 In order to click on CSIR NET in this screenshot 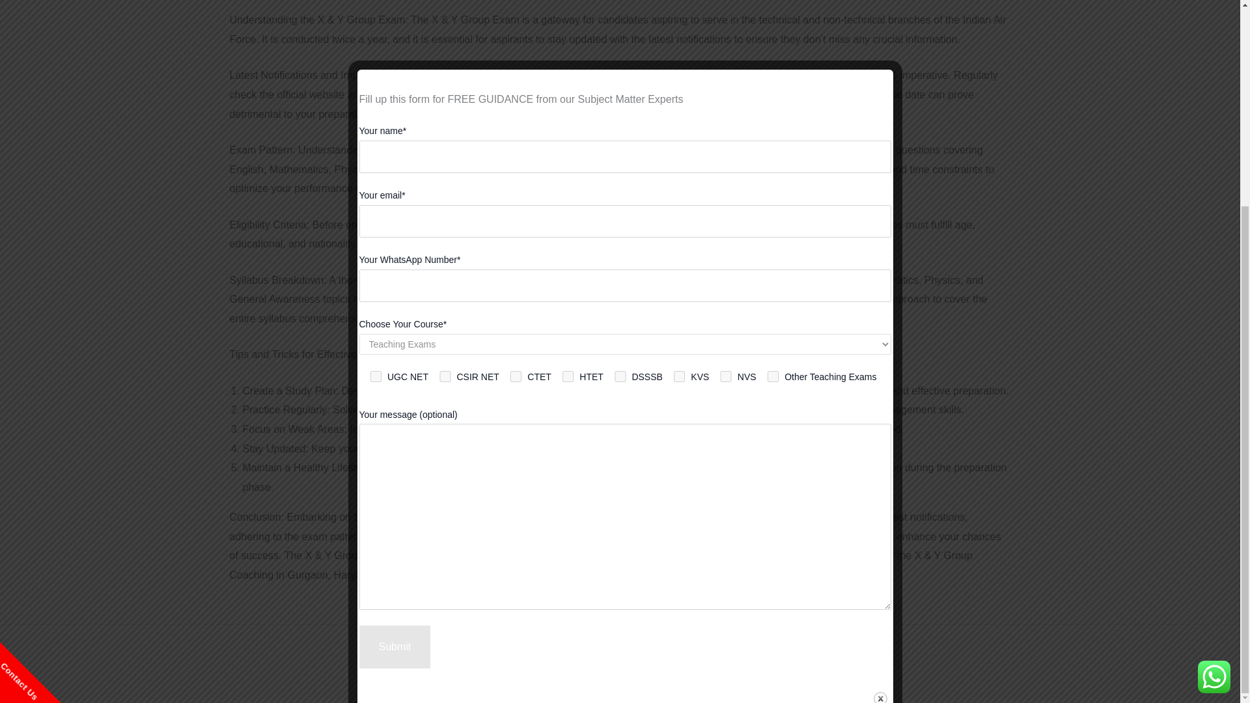, I will do `click(445, 92)`.